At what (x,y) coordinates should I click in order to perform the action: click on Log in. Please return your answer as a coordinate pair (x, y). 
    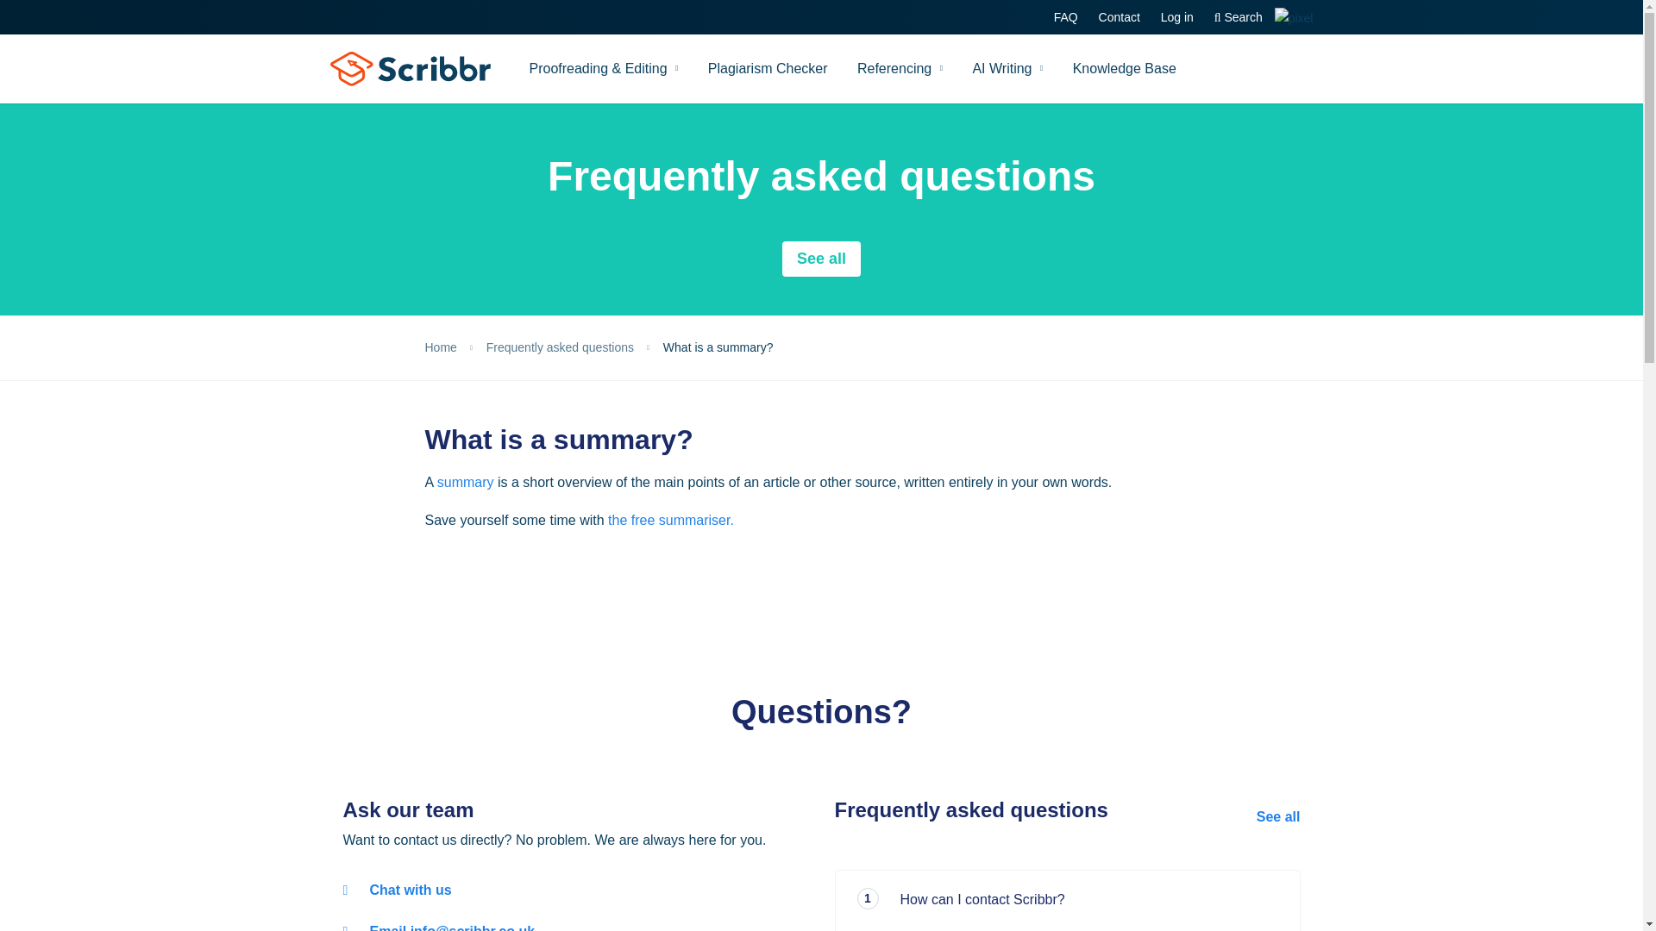
    Looking at the image, I should click on (1176, 17).